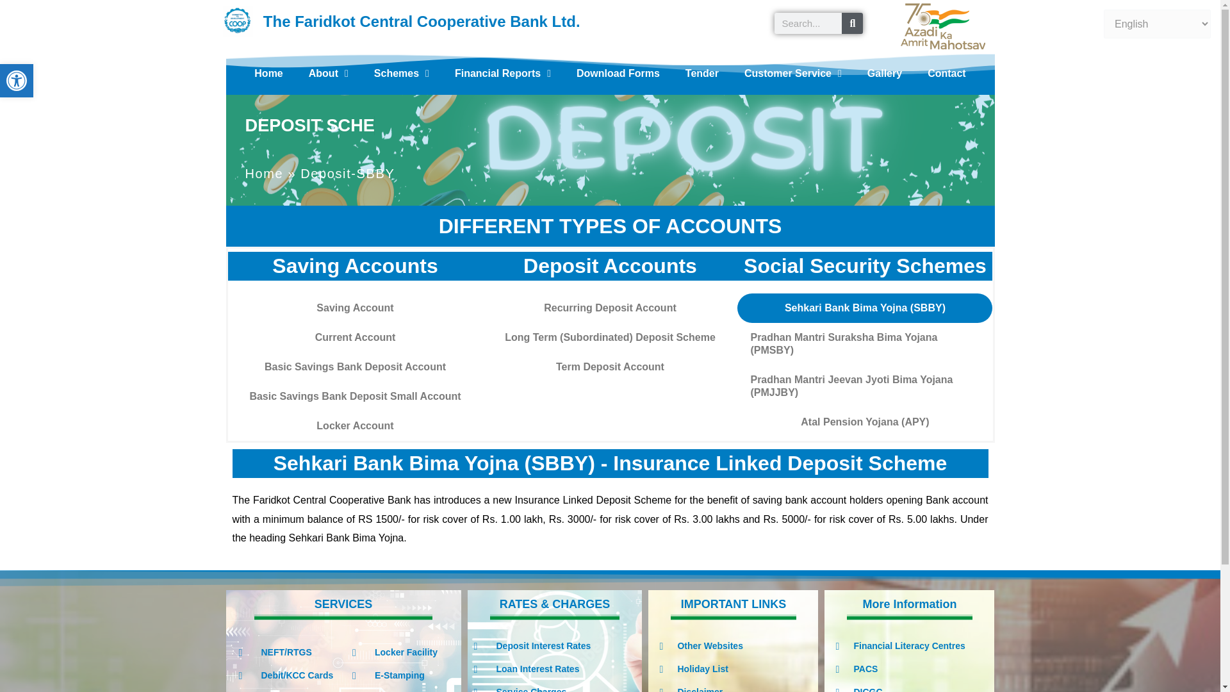 The width and height of the screenshot is (1230, 692). What do you see at coordinates (618, 73) in the screenshot?
I see `Accessibility Tools` at bounding box center [618, 73].